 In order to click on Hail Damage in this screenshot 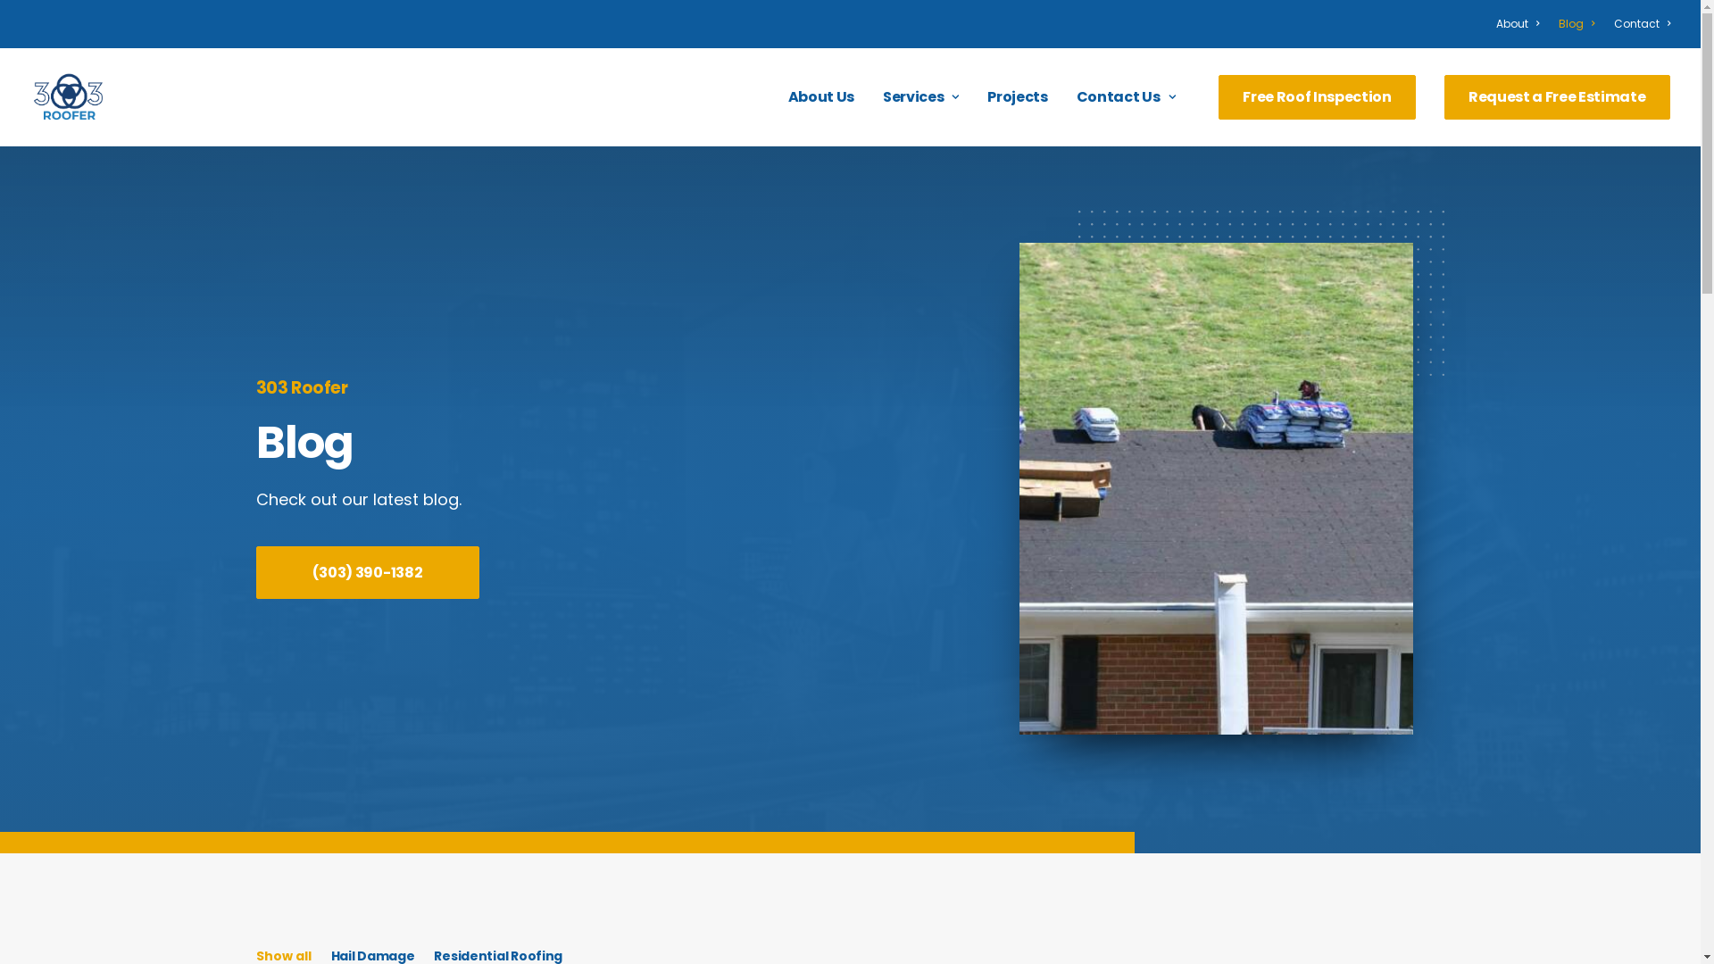, I will do `click(372, 956)`.